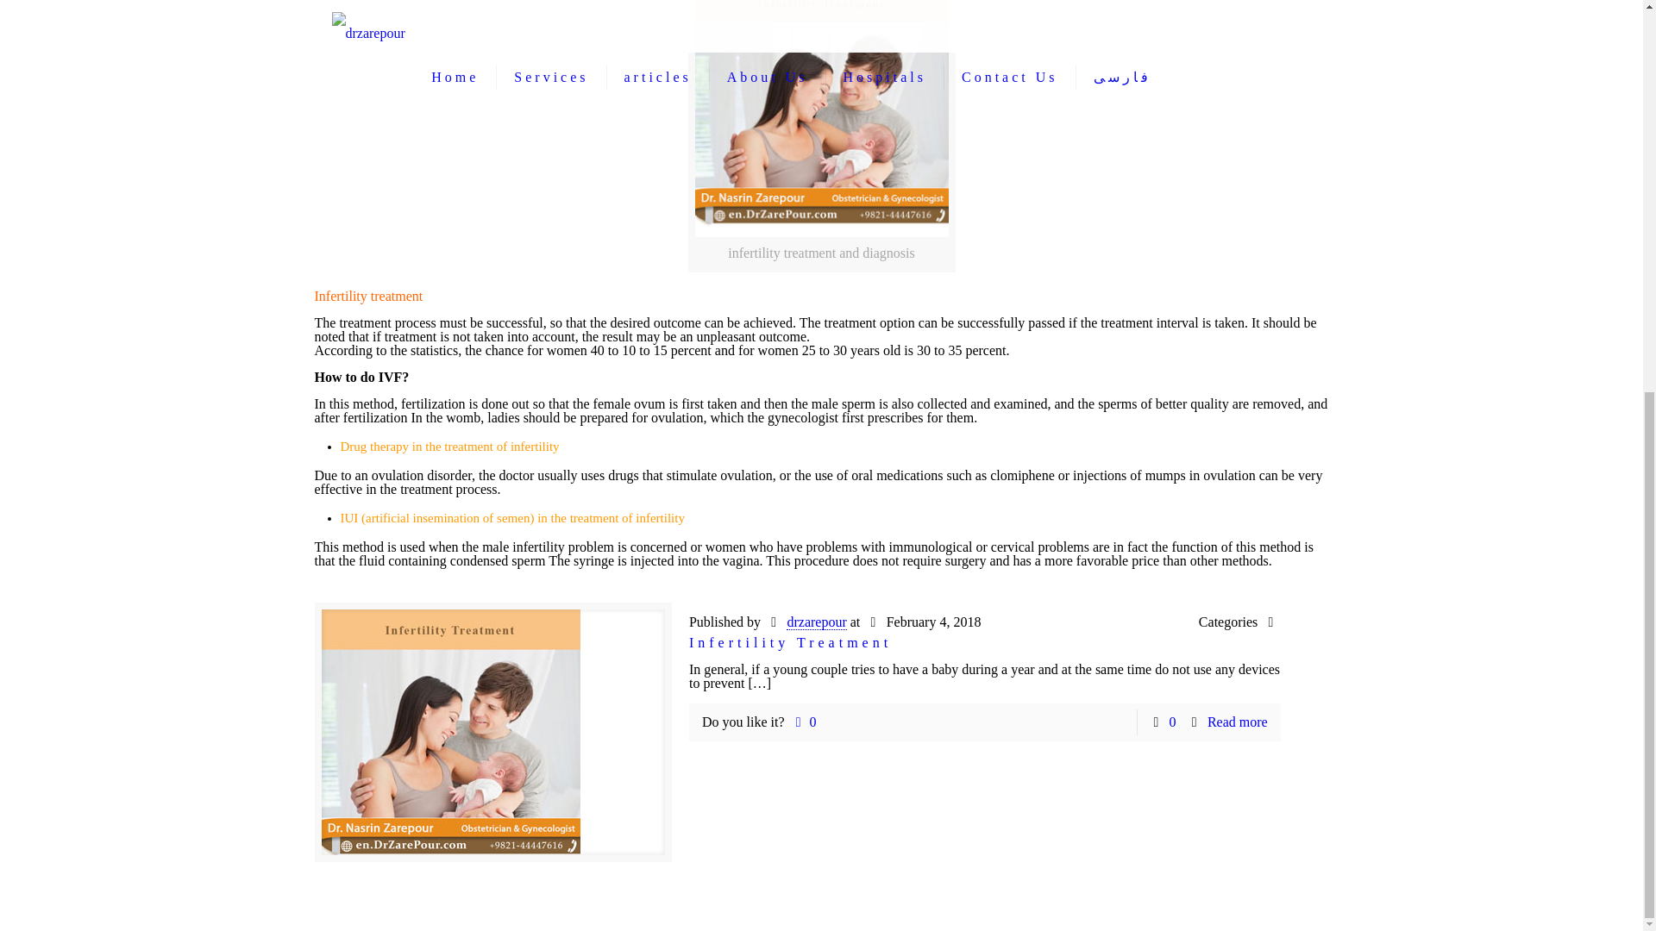 This screenshot has width=1656, height=931. Describe the element at coordinates (816, 622) in the screenshot. I see `drzarepour` at that location.